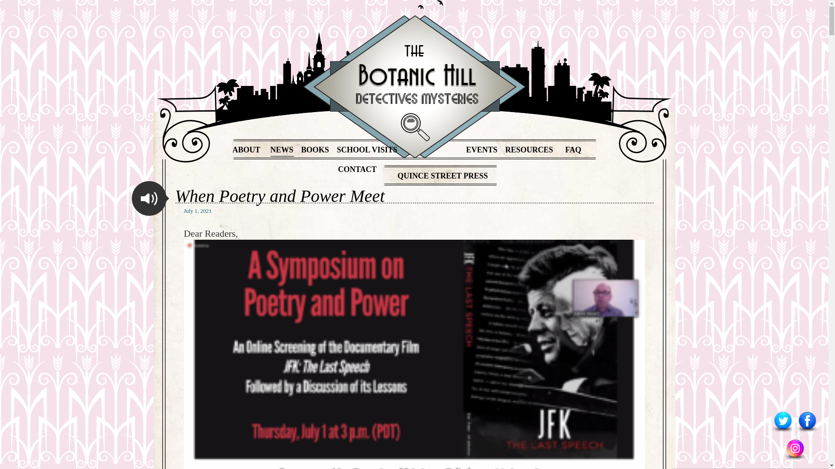 Image resolution: width=835 pixels, height=469 pixels. I want to click on QUINCE STREET PRESS, so click(442, 175).